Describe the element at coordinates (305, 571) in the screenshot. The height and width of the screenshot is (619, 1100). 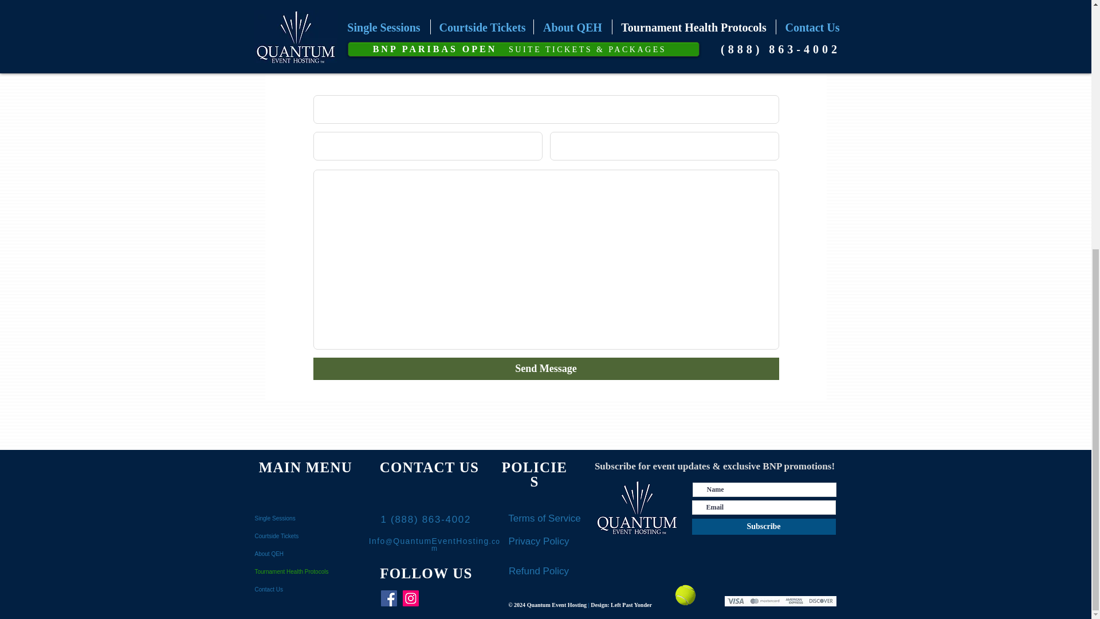
I see `Tournament Health Protocols` at that location.